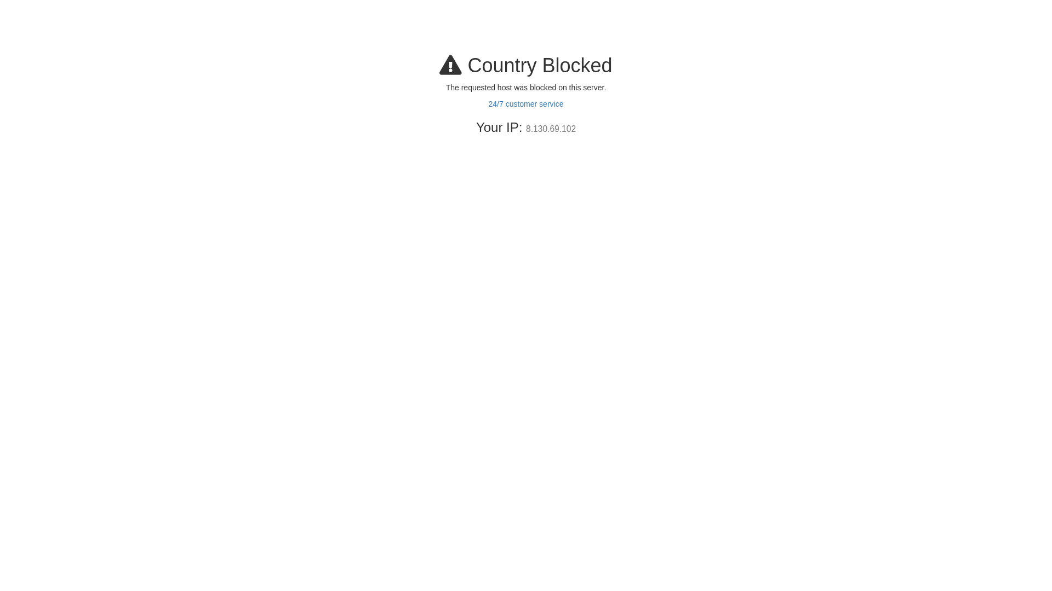 This screenshot has height=591, width=1052. What do you see at coordinates (526, 104) in the screenshot?
I see `24/7 customer service` at bounding box center [526, 104].